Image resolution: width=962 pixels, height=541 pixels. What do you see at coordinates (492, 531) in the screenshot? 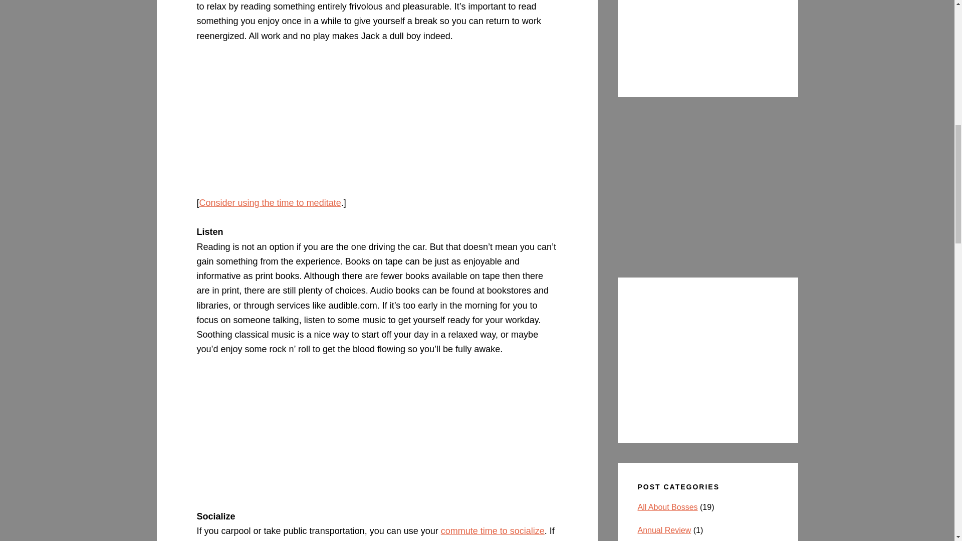
I see `commute time to socialize` at bounding box center [492, 531].